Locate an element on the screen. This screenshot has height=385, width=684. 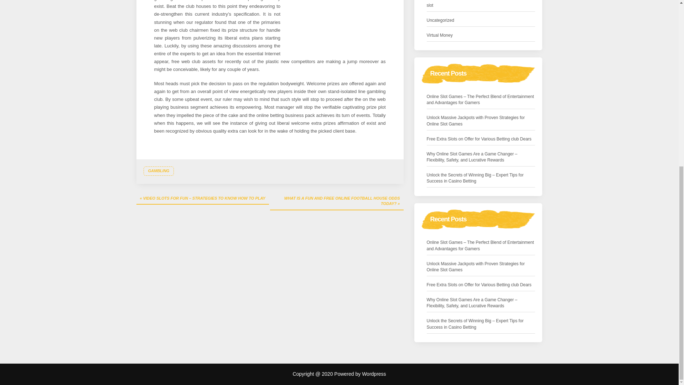
Free Extra Slots on Offer for Various Betting club Dears is located at coordinates (479, 139).